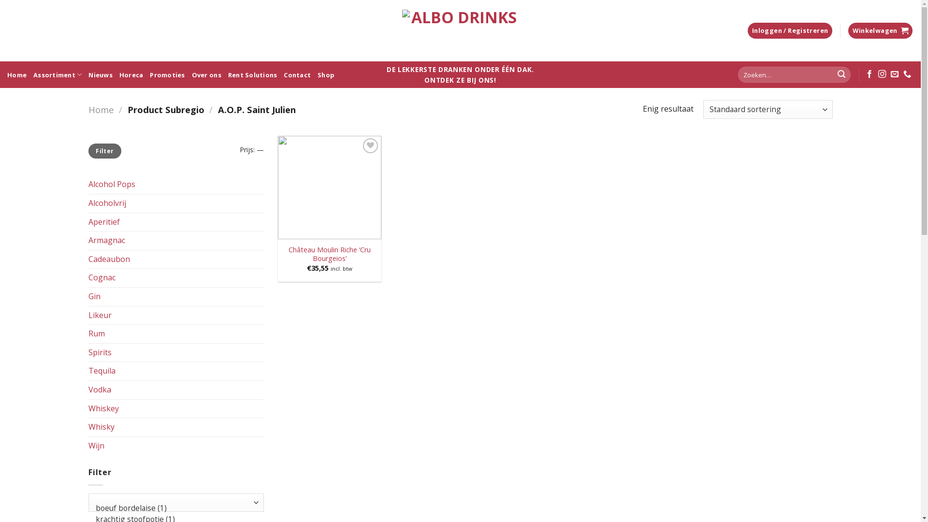  What do you see at coordinates (176, 297) in the screenshot?
I see `Gin` at bounding box center [176, 297].